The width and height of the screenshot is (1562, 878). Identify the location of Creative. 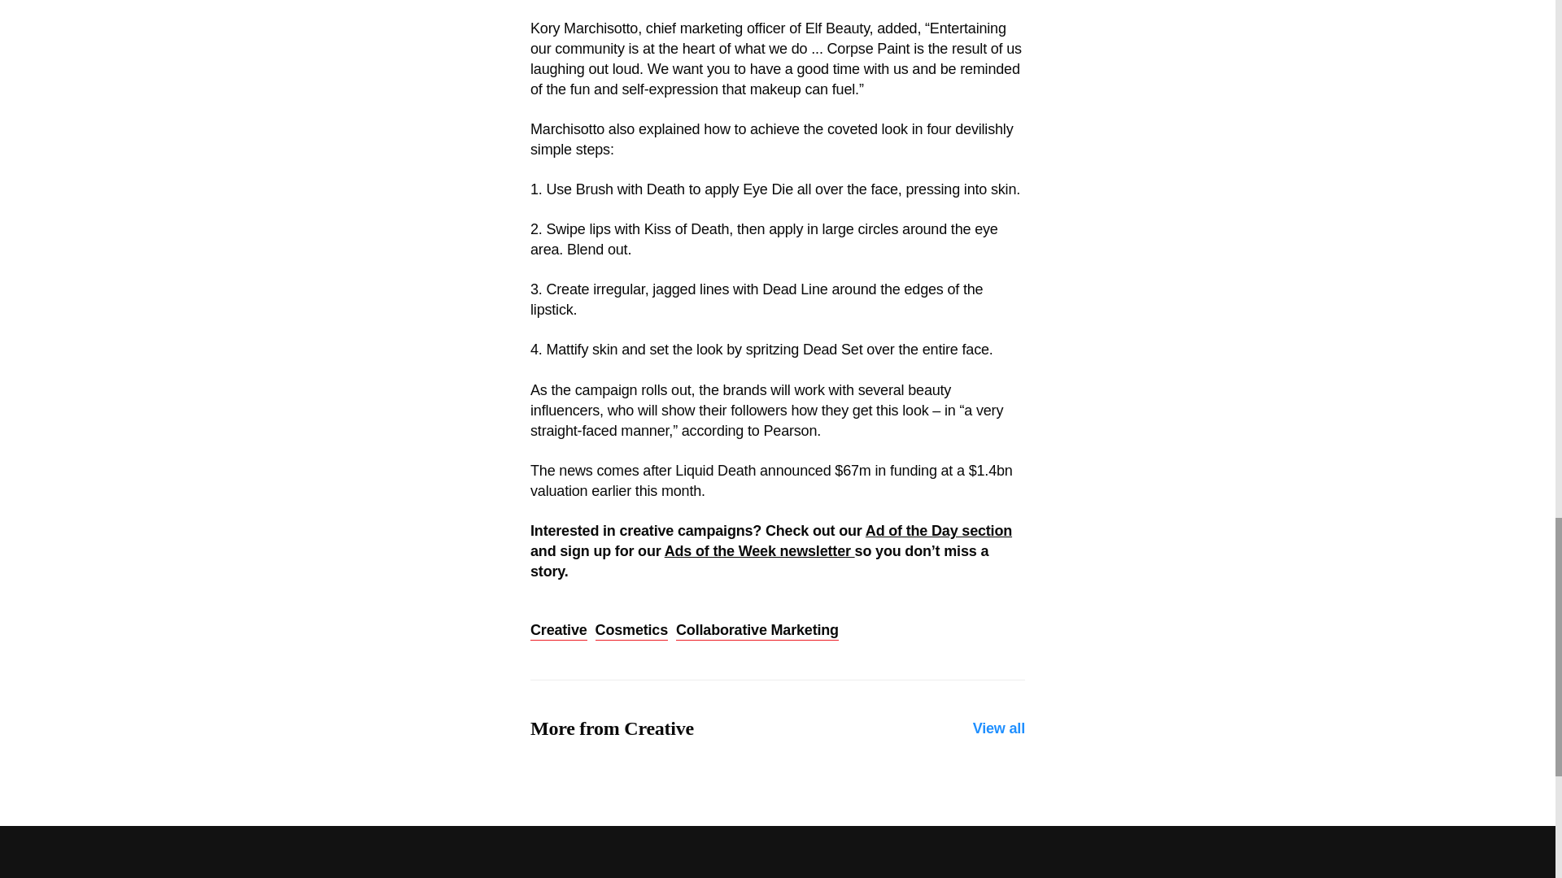
(558, 631).